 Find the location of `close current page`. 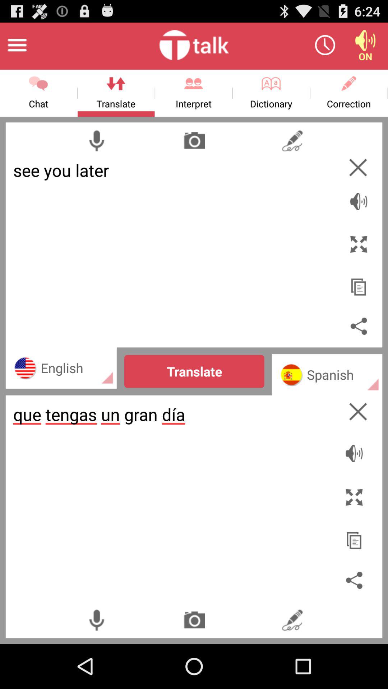

close current page is located at coordinates (358, 411).